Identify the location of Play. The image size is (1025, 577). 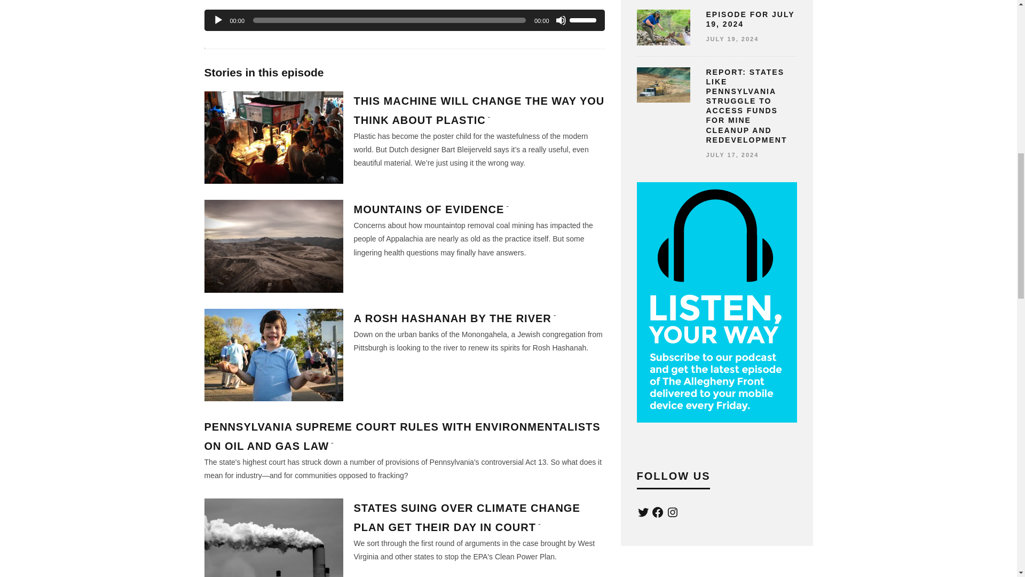
(218, 20).